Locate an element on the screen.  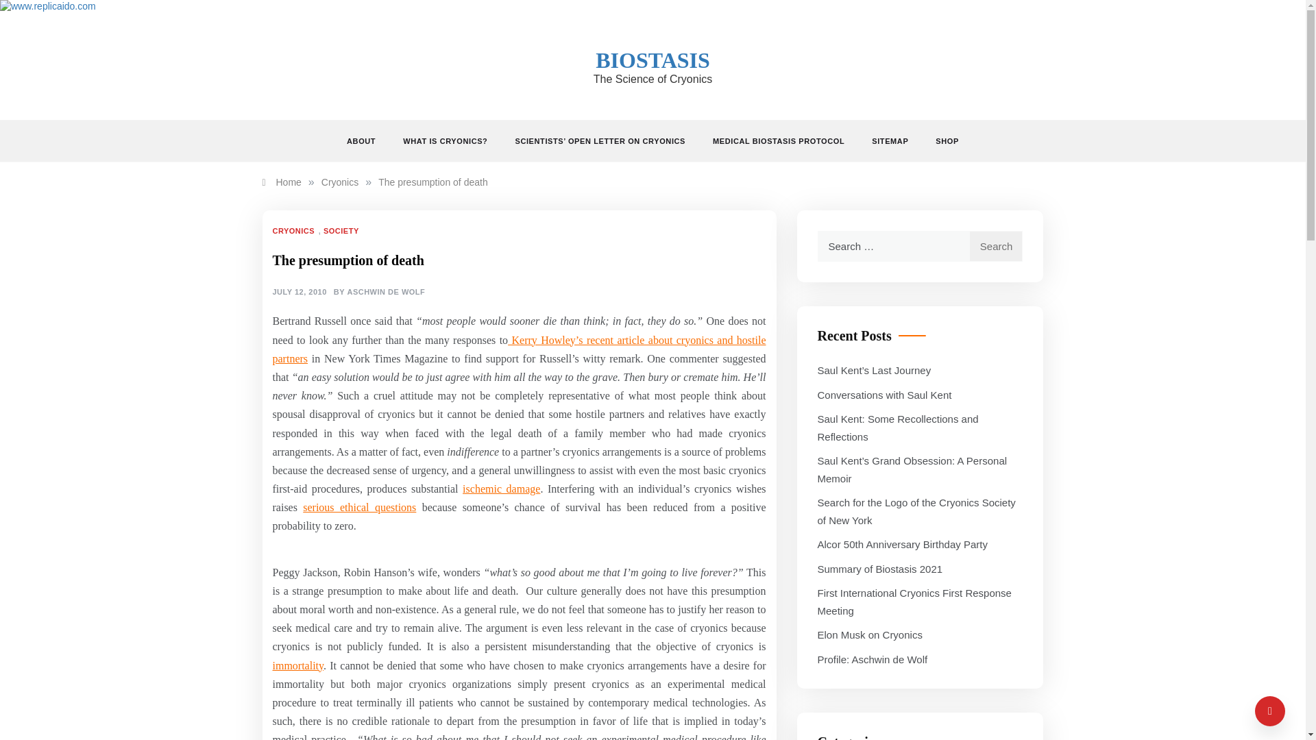
immortality is located at coordinates (297, 665).